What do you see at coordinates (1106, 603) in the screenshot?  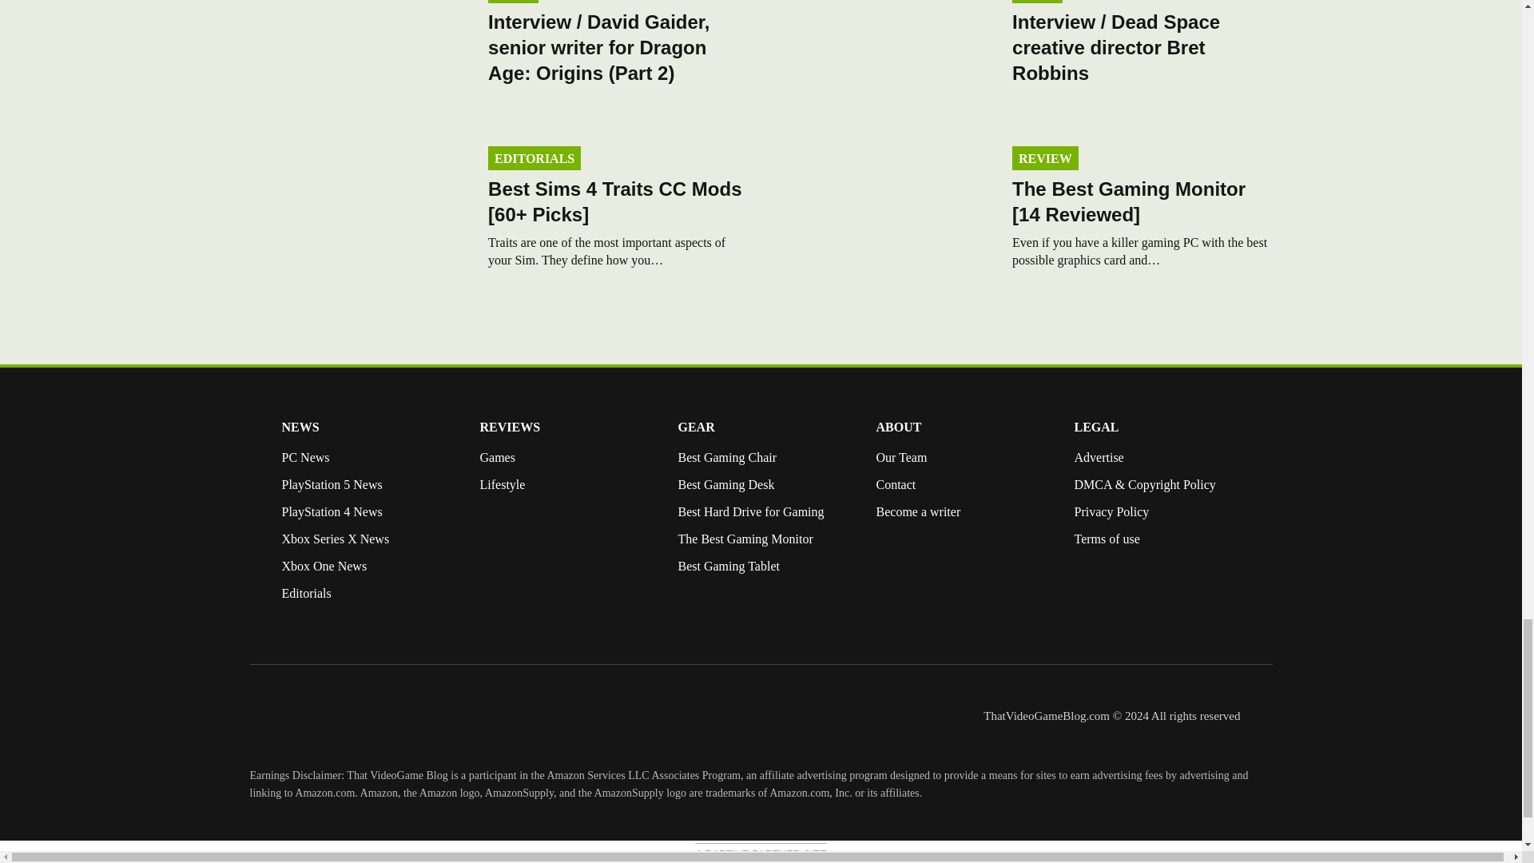 I see `DMCA.com Protection Program` at bounding box center [1106, 603].